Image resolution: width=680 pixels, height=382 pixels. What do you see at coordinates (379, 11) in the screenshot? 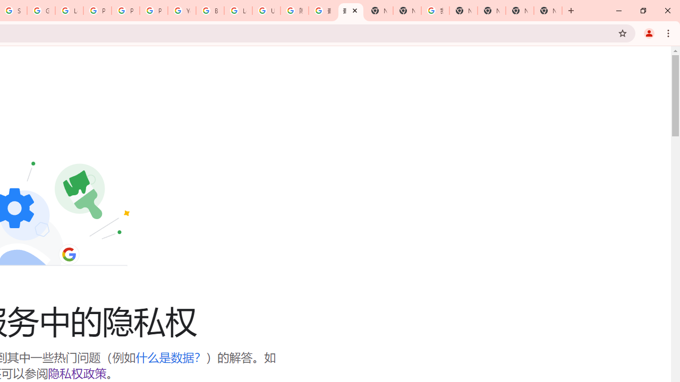
I see `New Tab` at bounding box center [379, 11].